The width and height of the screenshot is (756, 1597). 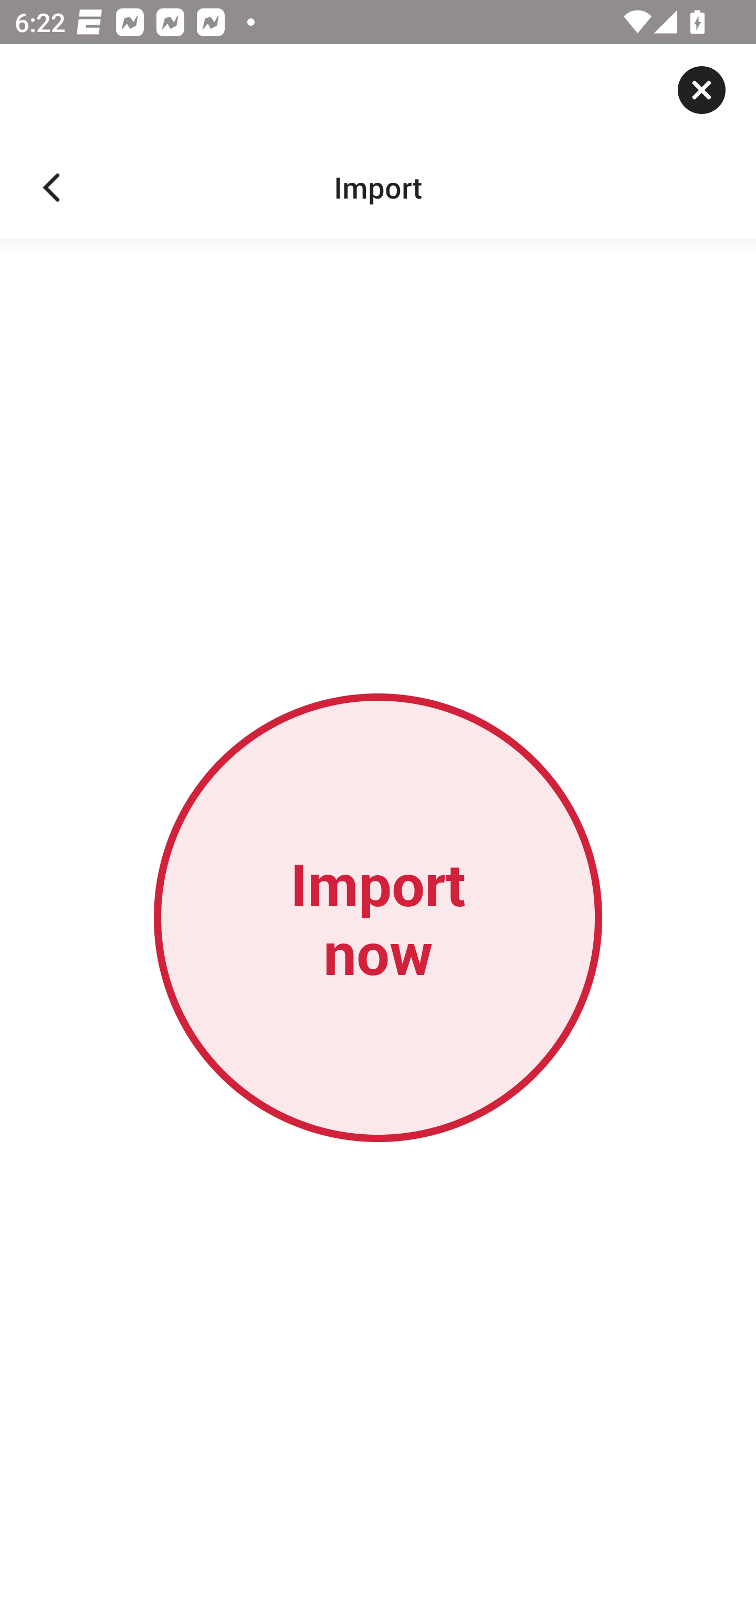 I want to click on Navigate up, so click(x=51, y=188).